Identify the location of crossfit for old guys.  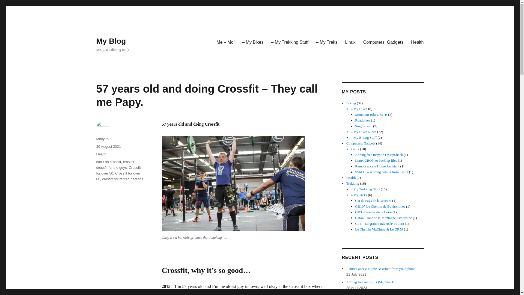
(111, 167).